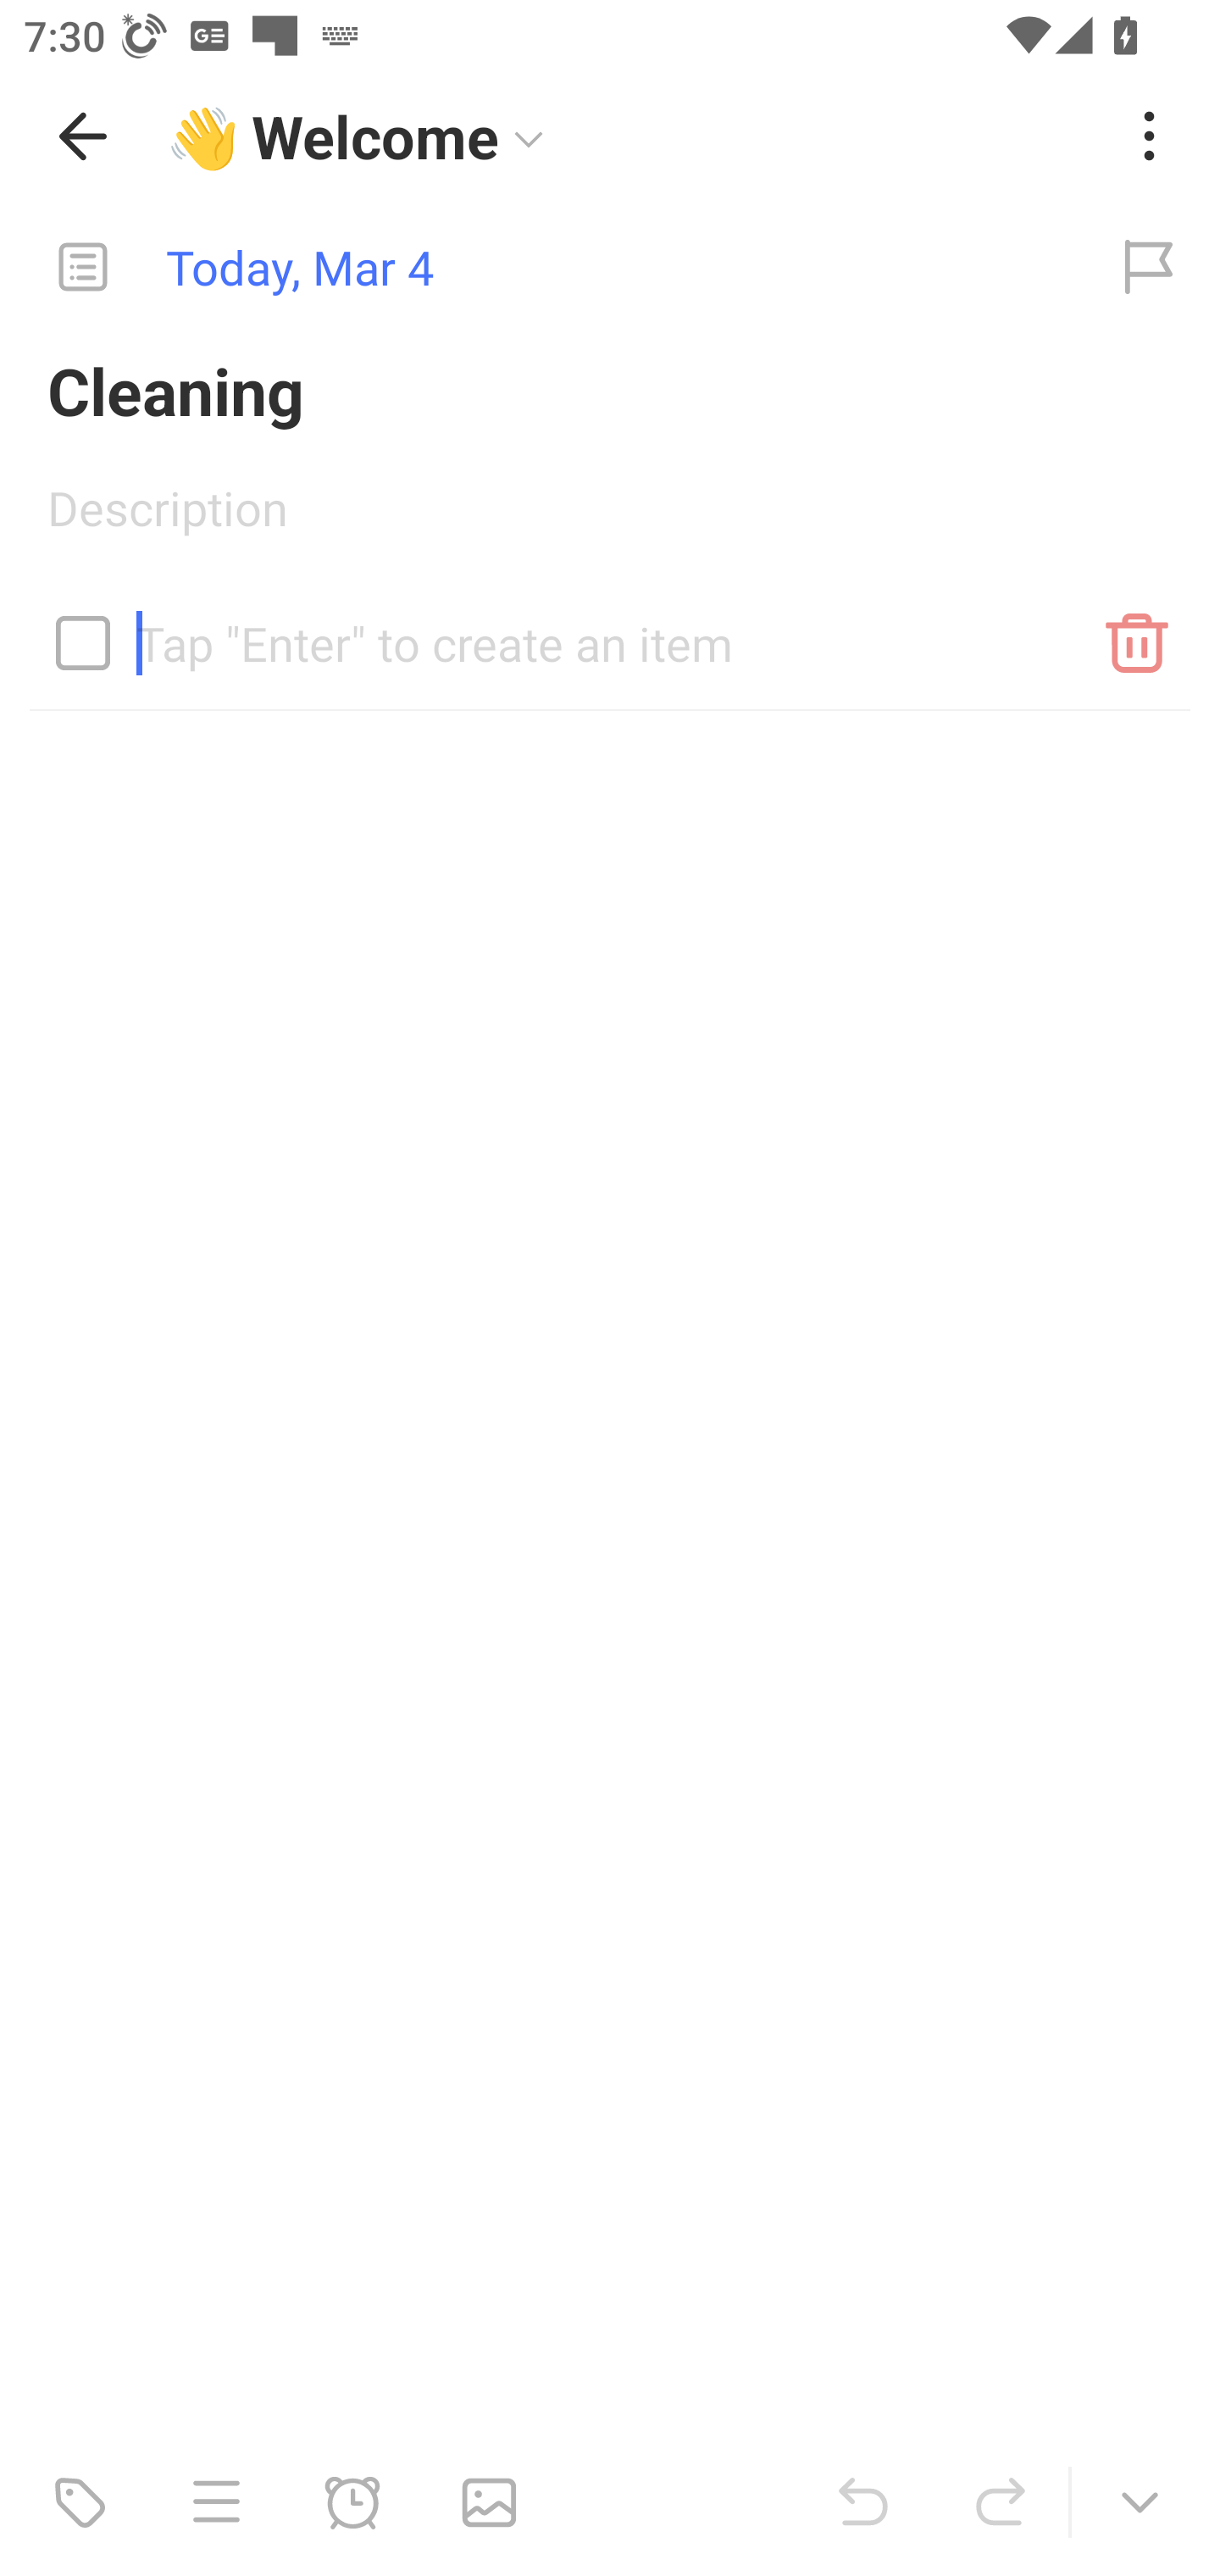 This screenshot has width=1220, height=2576. What do you see at coordinates (610, 630) in the screenshot?
I see `Tap "Enter" to create an item` at bounding box center [610, 630].